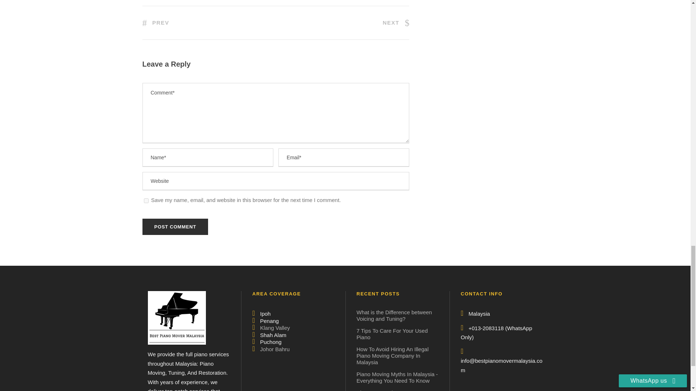 Image resolution: width=696 pixels, height=391 pixels. Describe the element at coordinates (396, 22) in the screenshot. I see `NEXT` at that location.